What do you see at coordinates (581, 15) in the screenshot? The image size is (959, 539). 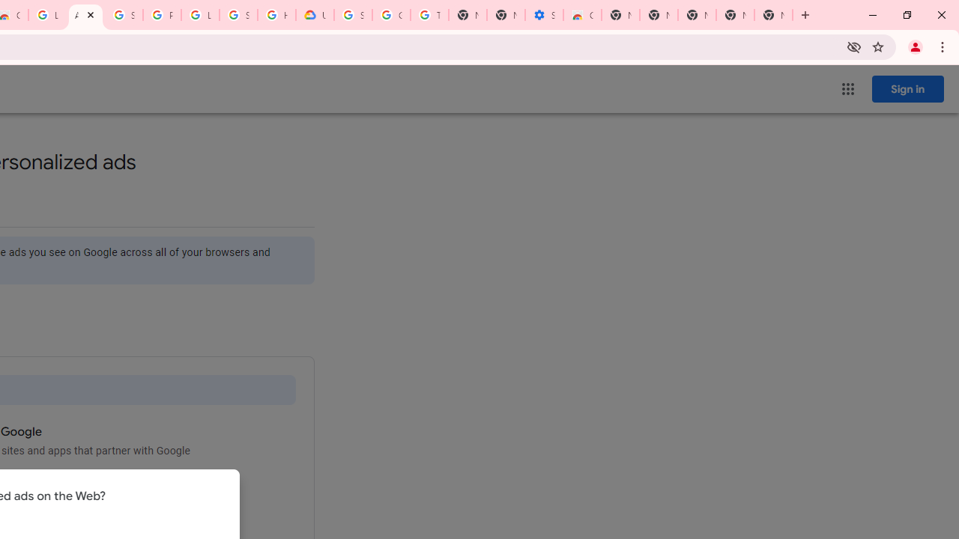 I see `Chrome Web Store - Accessibility extensions` at bounding box center [581, 15].